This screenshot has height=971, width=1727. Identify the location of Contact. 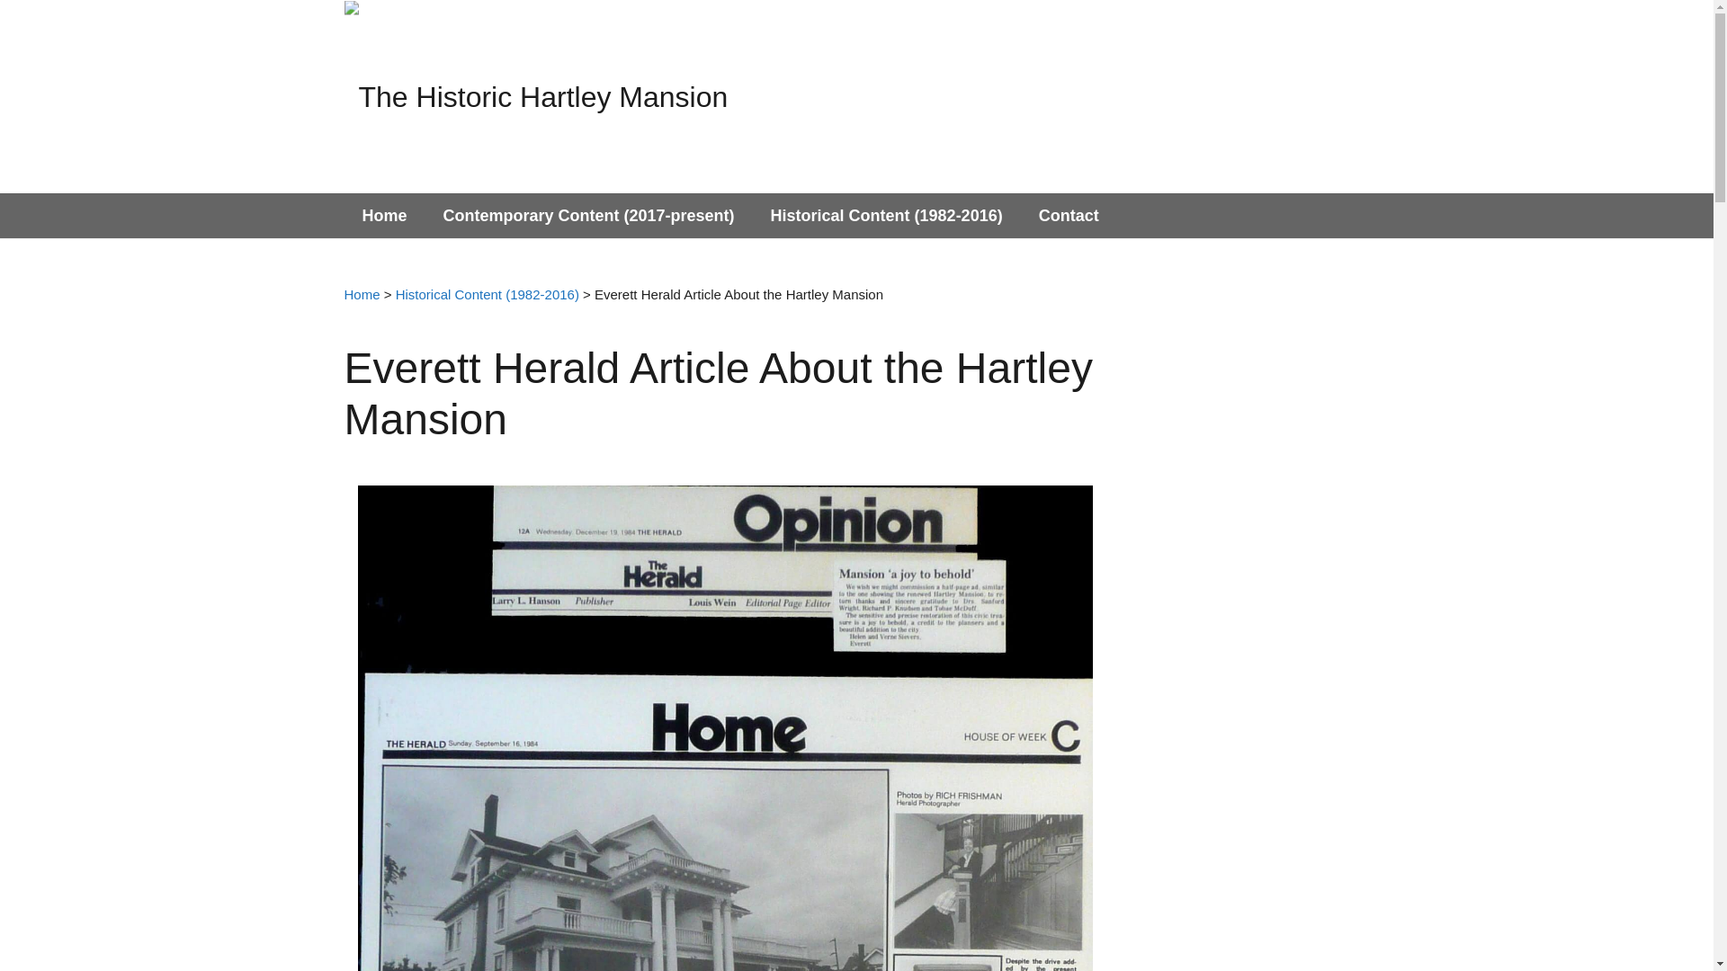
(1069, 215).